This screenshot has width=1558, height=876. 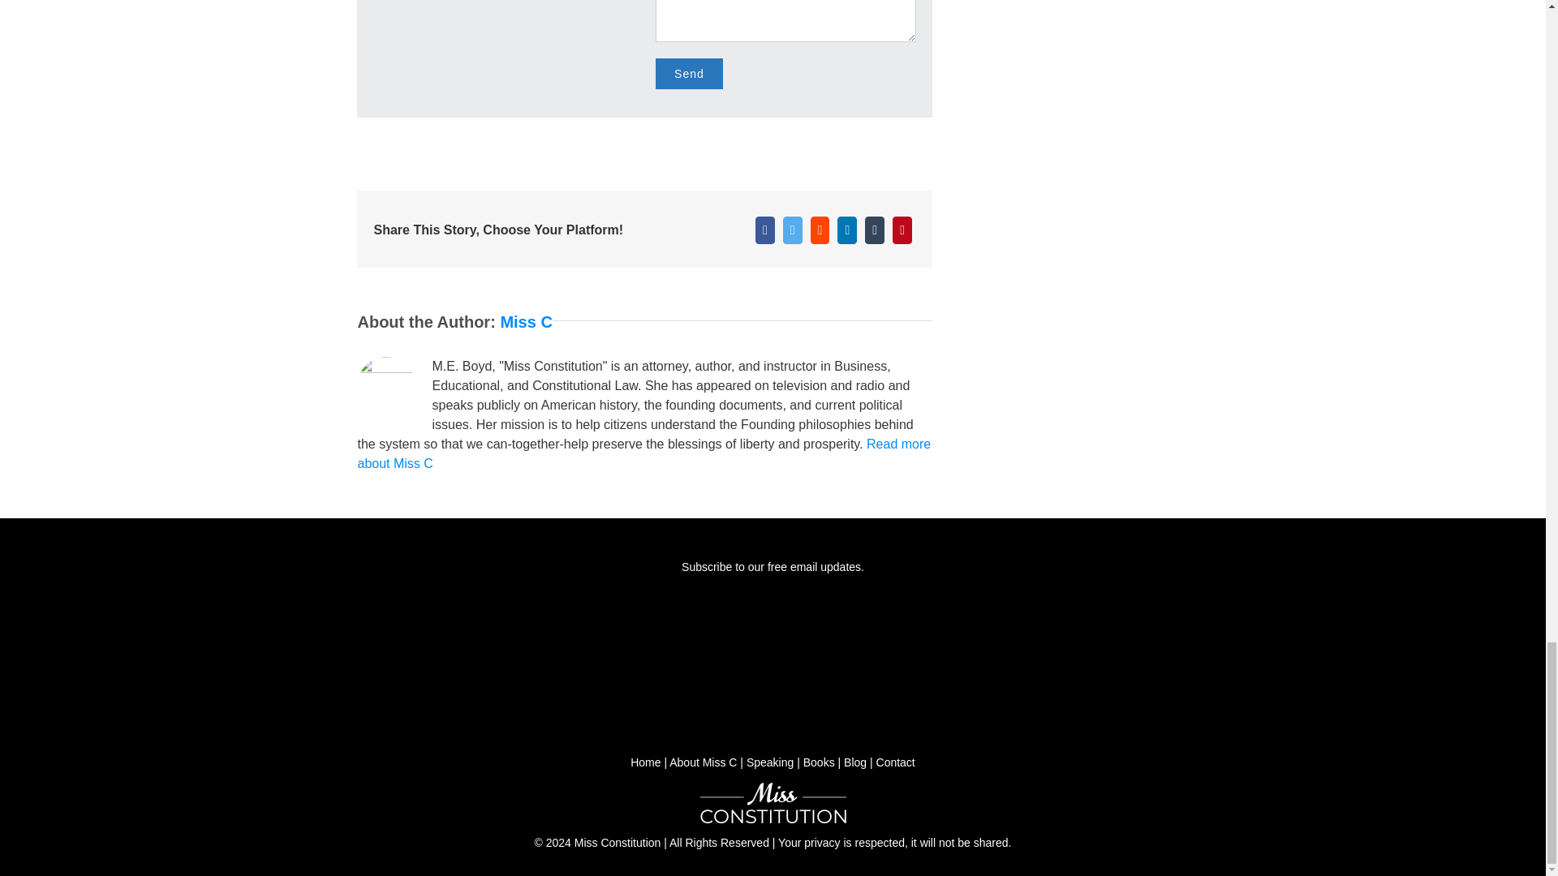 I want to click on Books, so click(x=820, y=762).